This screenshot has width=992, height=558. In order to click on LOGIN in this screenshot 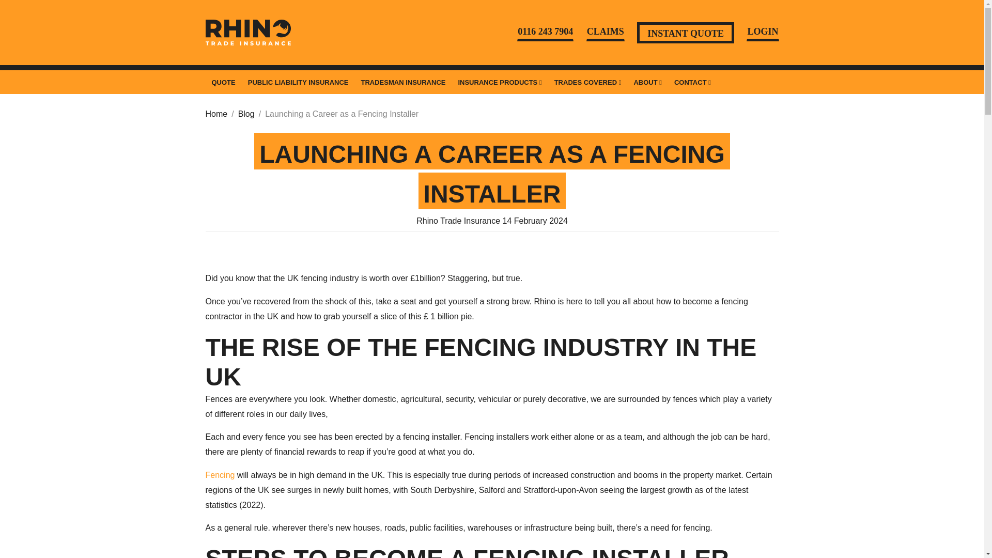, I will do `click(763, 32)`.